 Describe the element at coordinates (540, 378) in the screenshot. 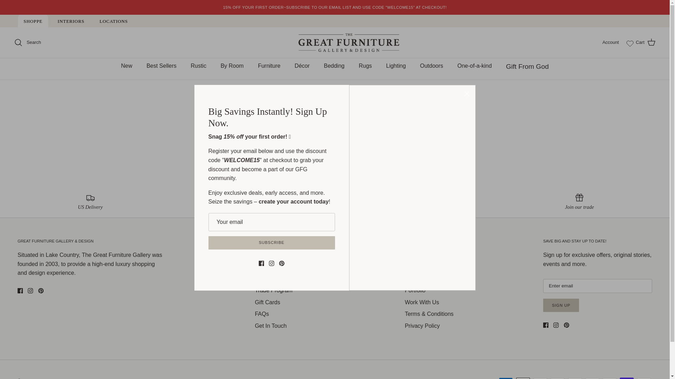

I see `Diners Club` at that location.